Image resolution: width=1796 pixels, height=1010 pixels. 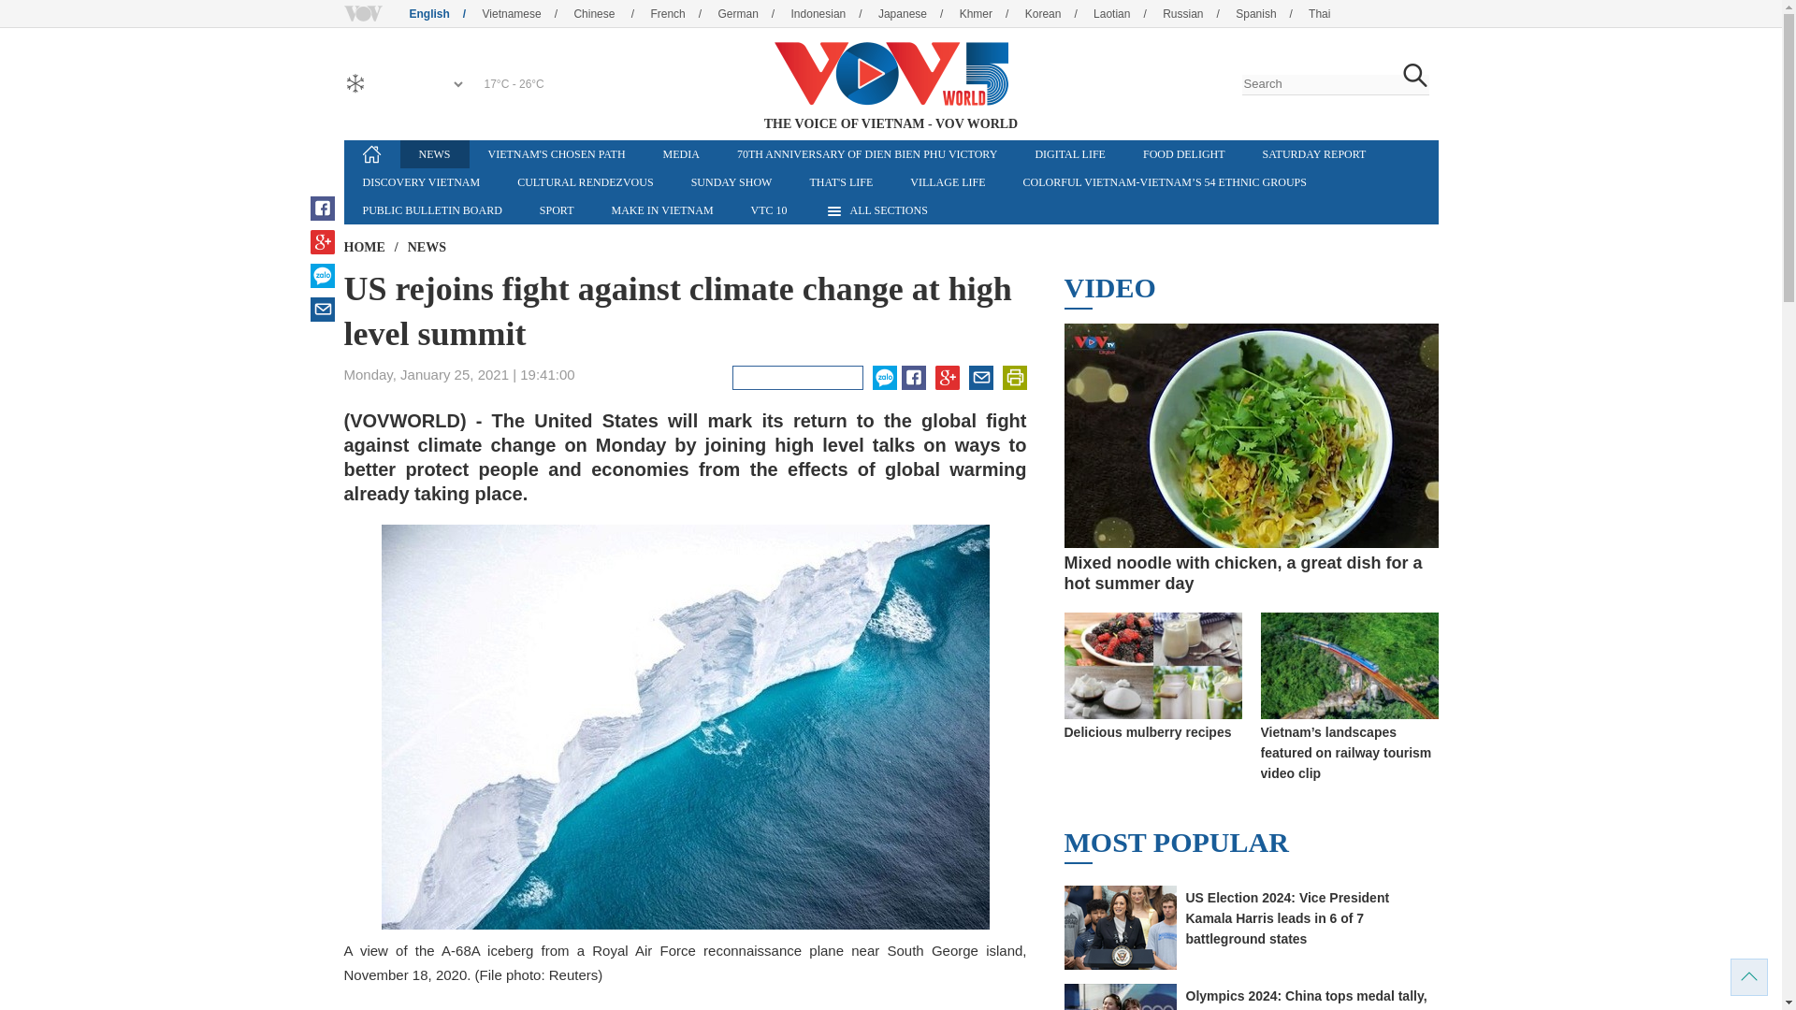 I want to click on PUBLIC BULLETIN BOARD, so click(x=432, y=209).